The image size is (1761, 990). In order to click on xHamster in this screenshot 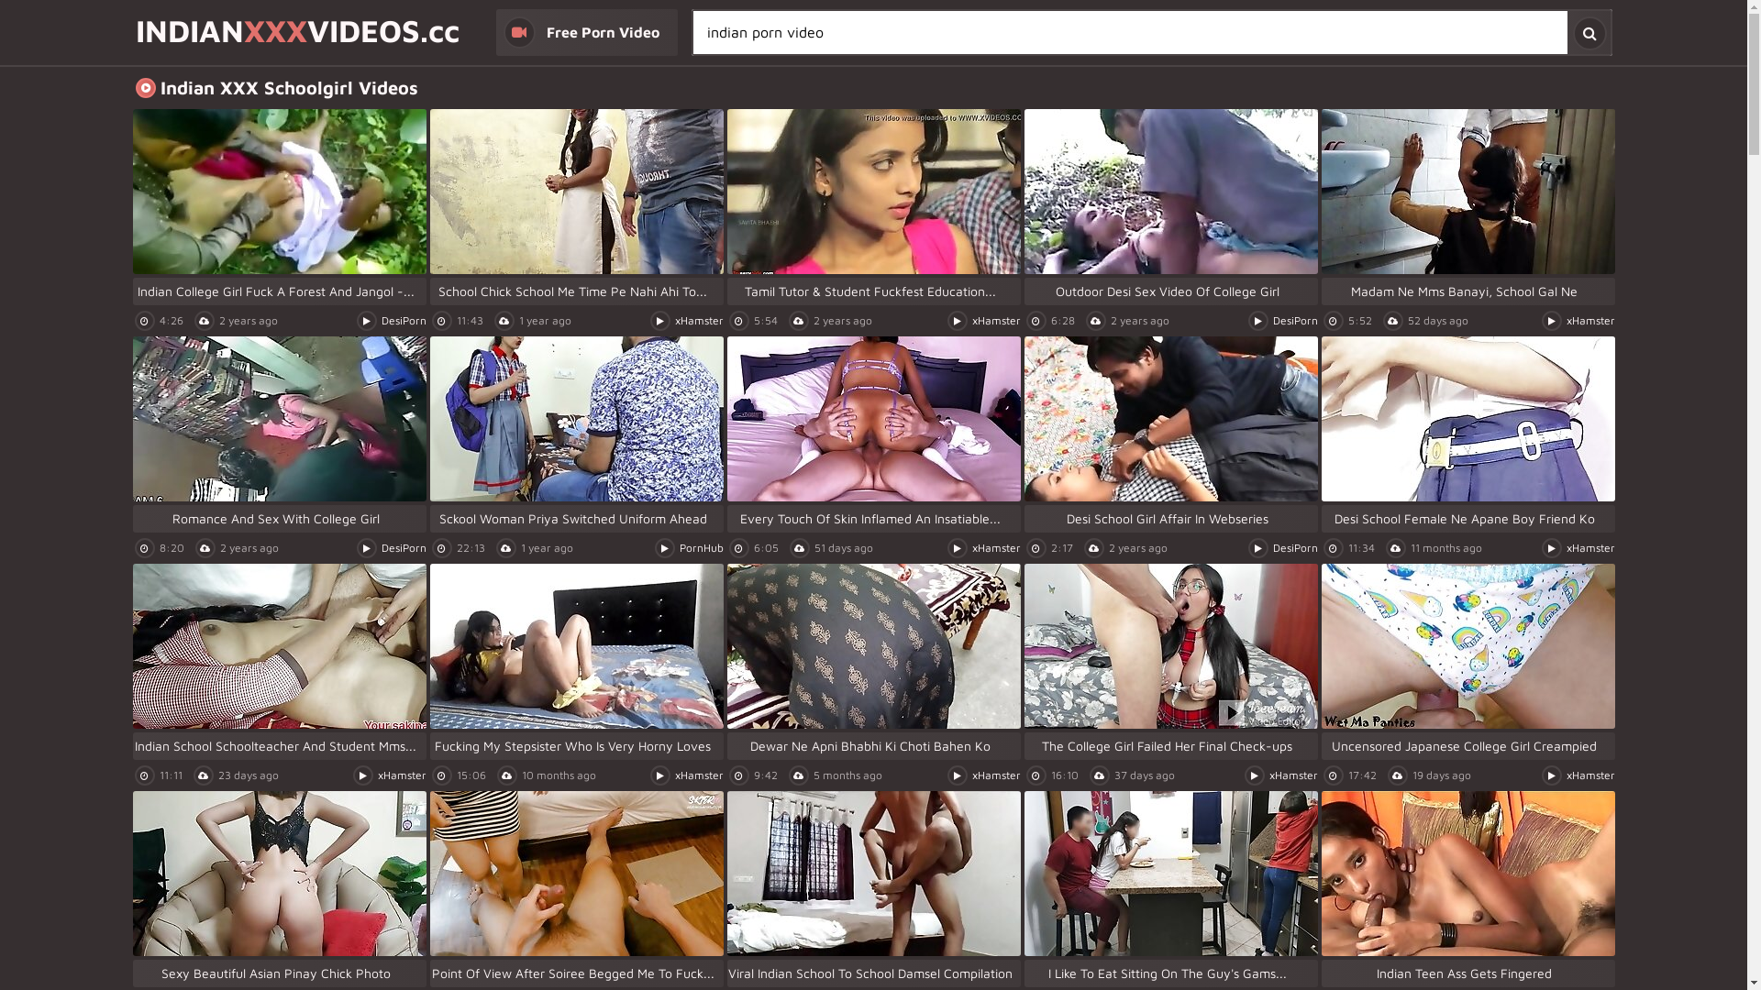, I will do `click(1590, 321)`.